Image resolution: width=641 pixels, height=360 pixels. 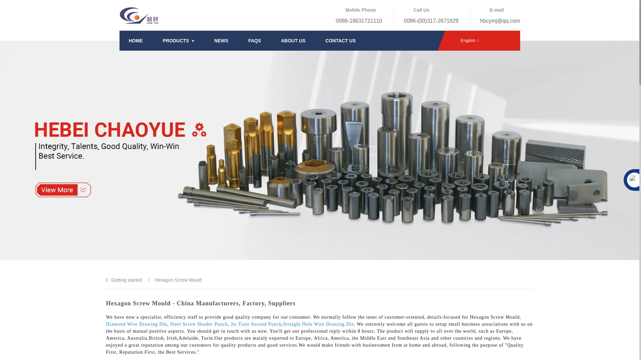 I want to click on HOME, so click(x=136, y=41).